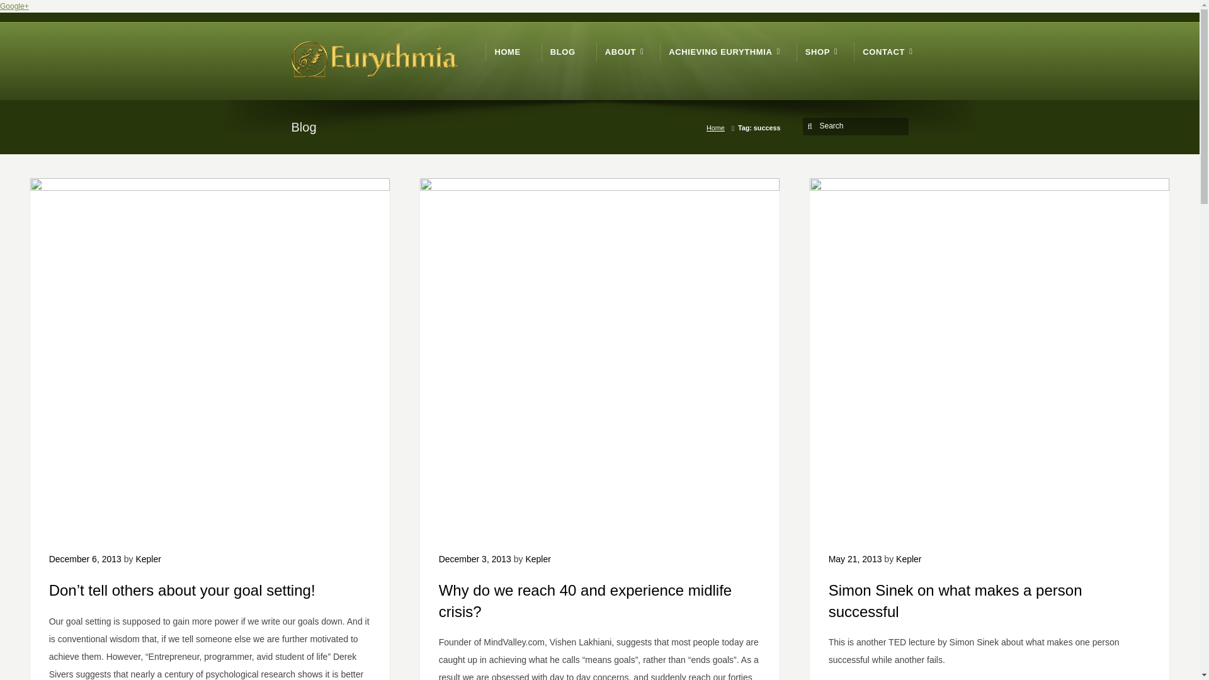  Describe the element at coordinates (507, 52) in the screenshot. I see `HOME` at that location.